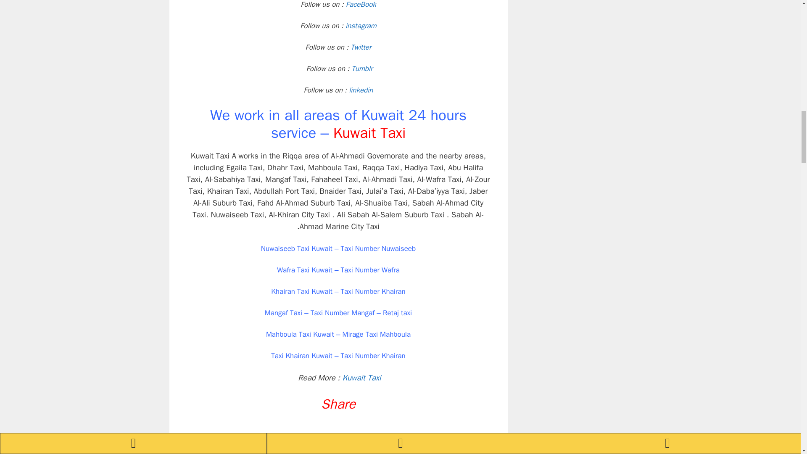 This screenshot has height=454, width=807. Describe the element at coordinates (361, 47) in the screenshot. I see `Twitter` at that location.